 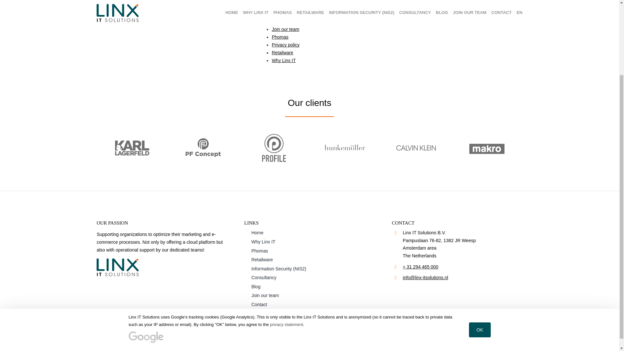 I want to click on Why Linx IT, so click(x=283, y=60).